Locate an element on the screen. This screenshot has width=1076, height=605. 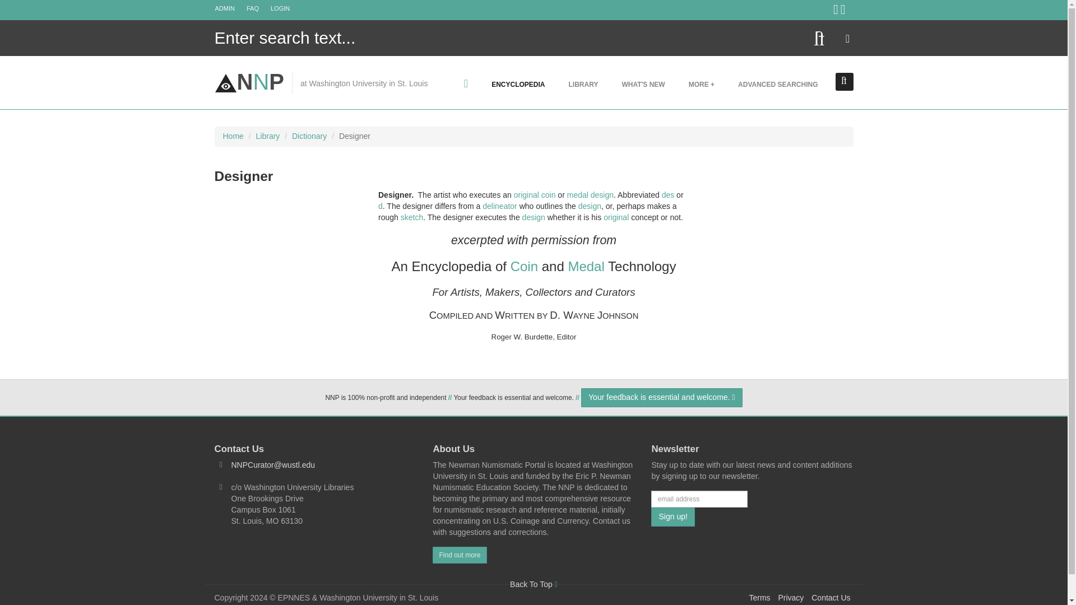
WHAT'S NEW is located at coordinates (643, 84).